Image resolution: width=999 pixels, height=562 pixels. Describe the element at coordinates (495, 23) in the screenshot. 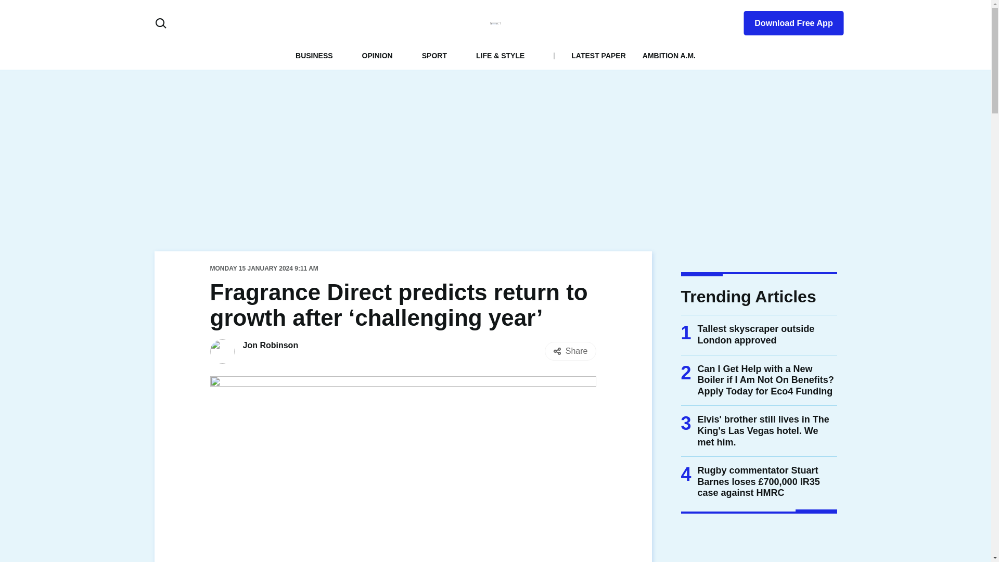

I see `CityAM` at that location.